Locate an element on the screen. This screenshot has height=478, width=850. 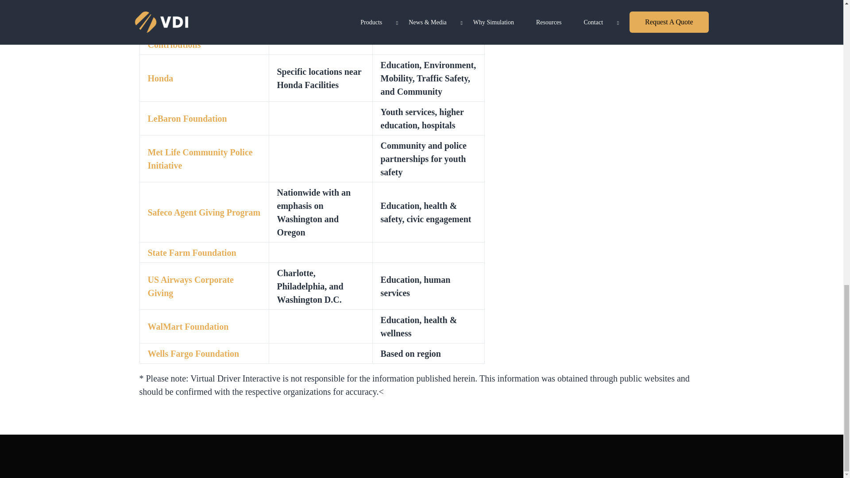
WalMart Foundation is located at coordinates (188, 327).